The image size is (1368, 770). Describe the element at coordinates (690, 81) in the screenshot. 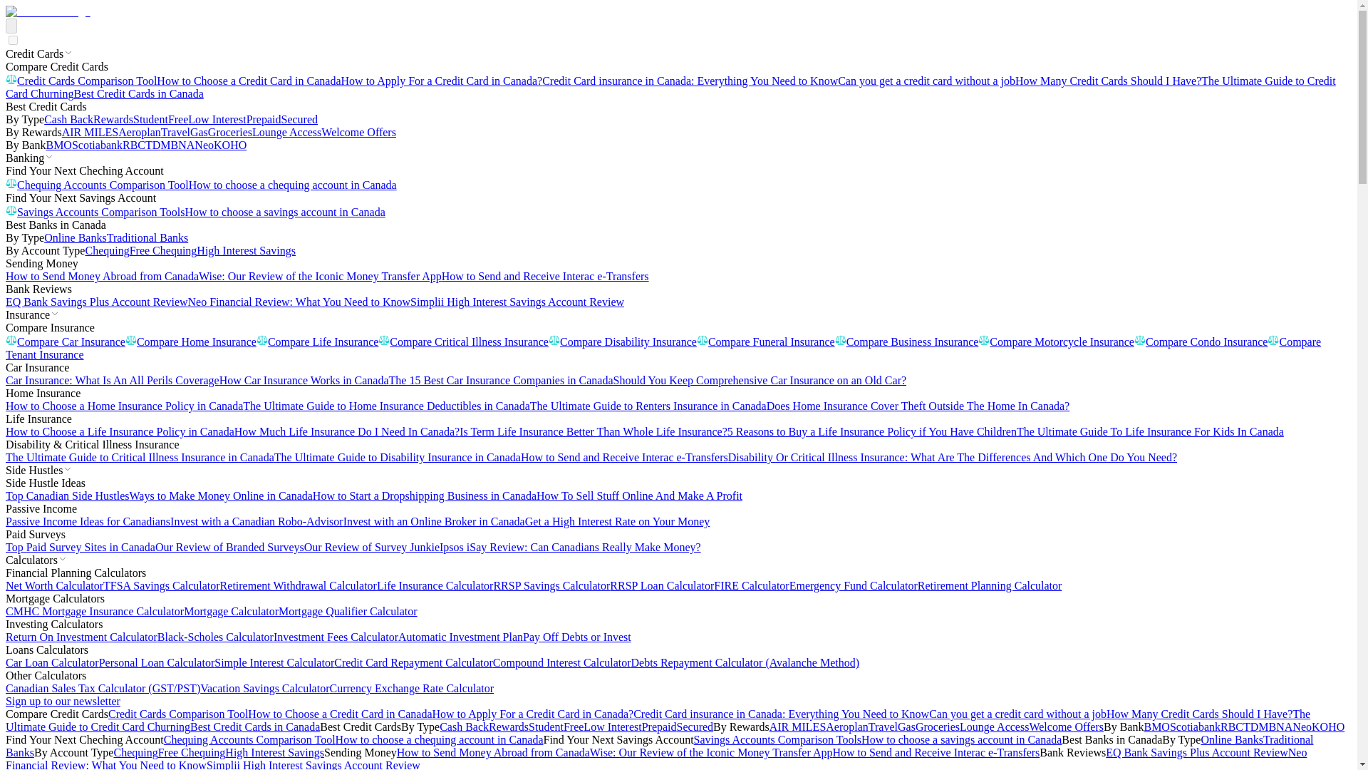

I see `Credit Card insurance in Canada: Everything You Need to Know` at that location.